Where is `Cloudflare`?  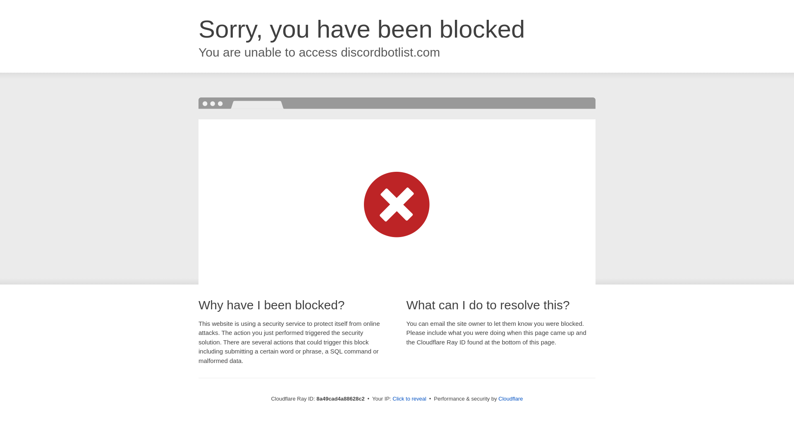
Cloudflare is located at coordinates (510, 399).